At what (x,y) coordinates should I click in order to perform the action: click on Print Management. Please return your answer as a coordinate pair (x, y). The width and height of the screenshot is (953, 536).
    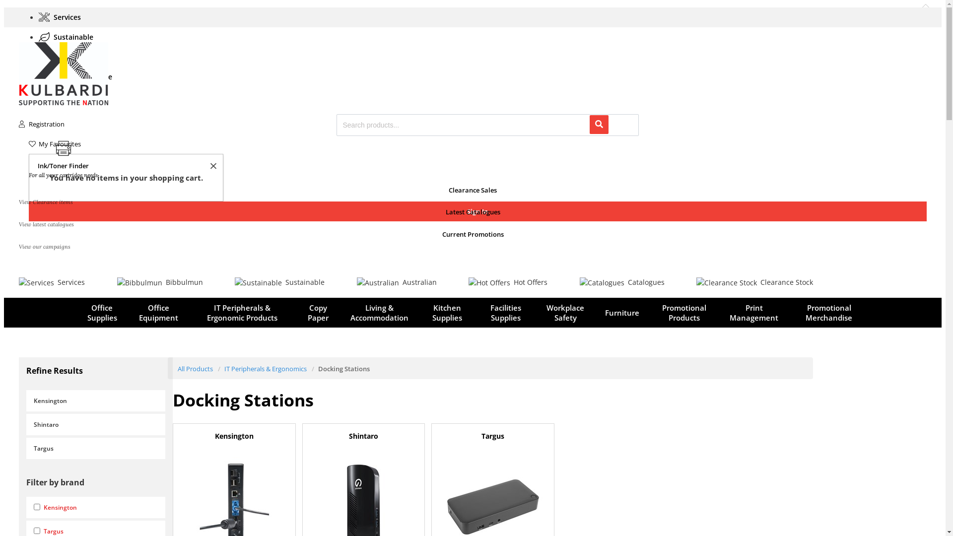
    Looking at the image, I should click on (754, 313).